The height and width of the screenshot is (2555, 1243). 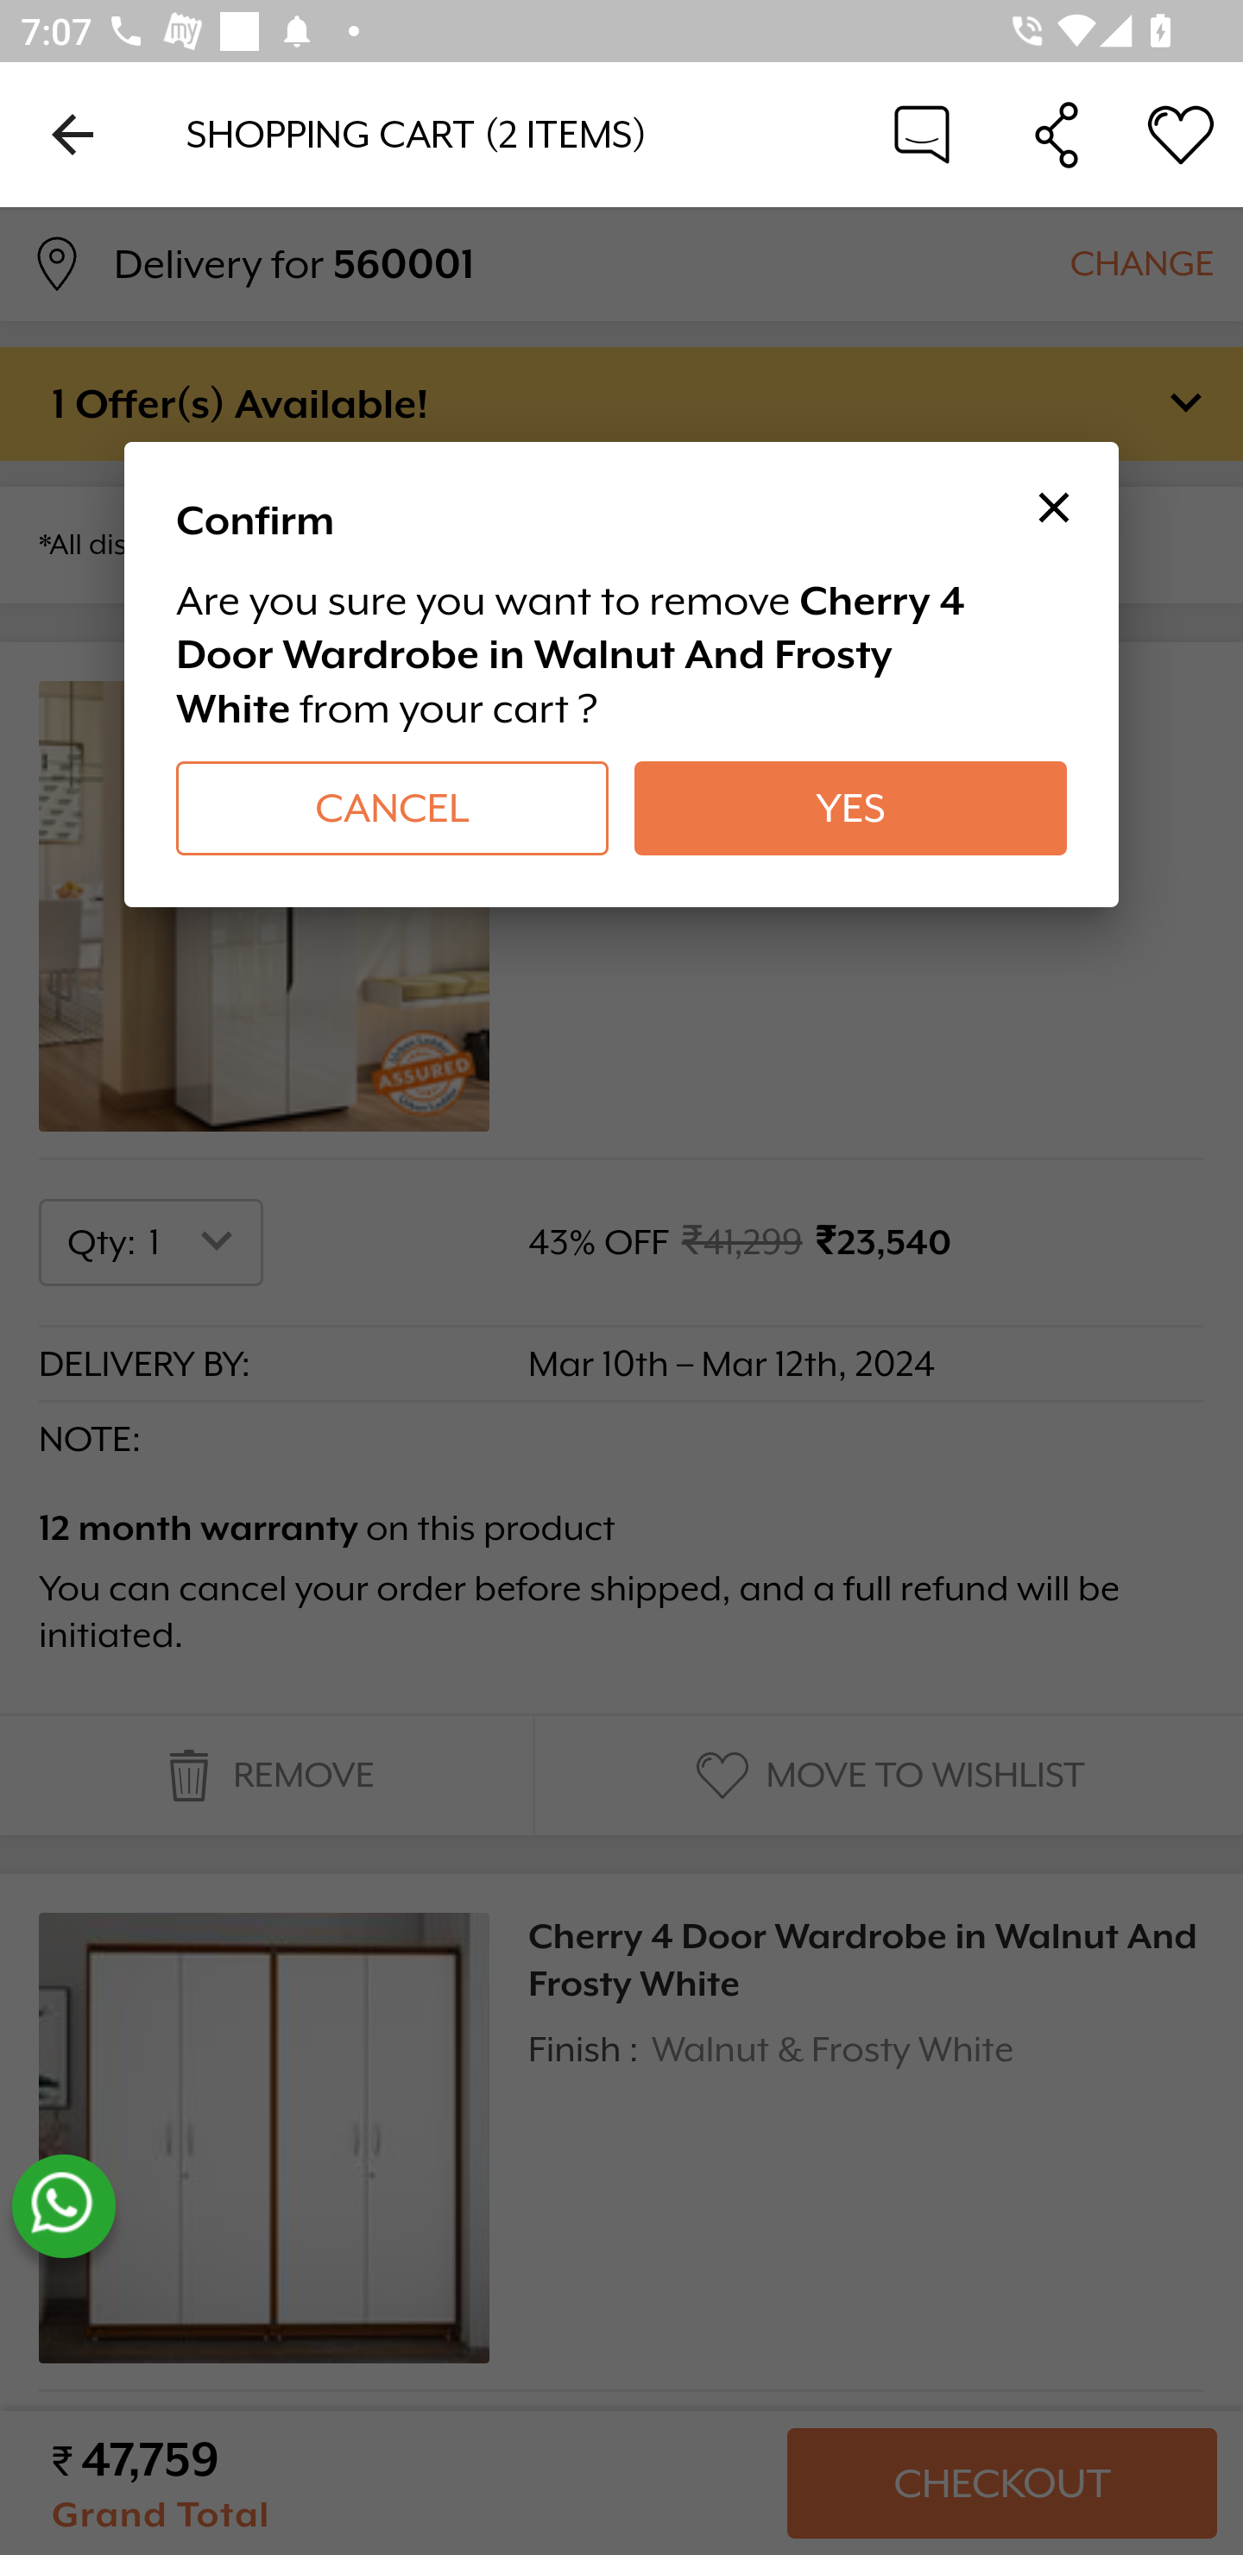 What do you see at coordinates (1181, 133) in the screenshot?
I see `Wishlist` at bounding box center [1181, 133].